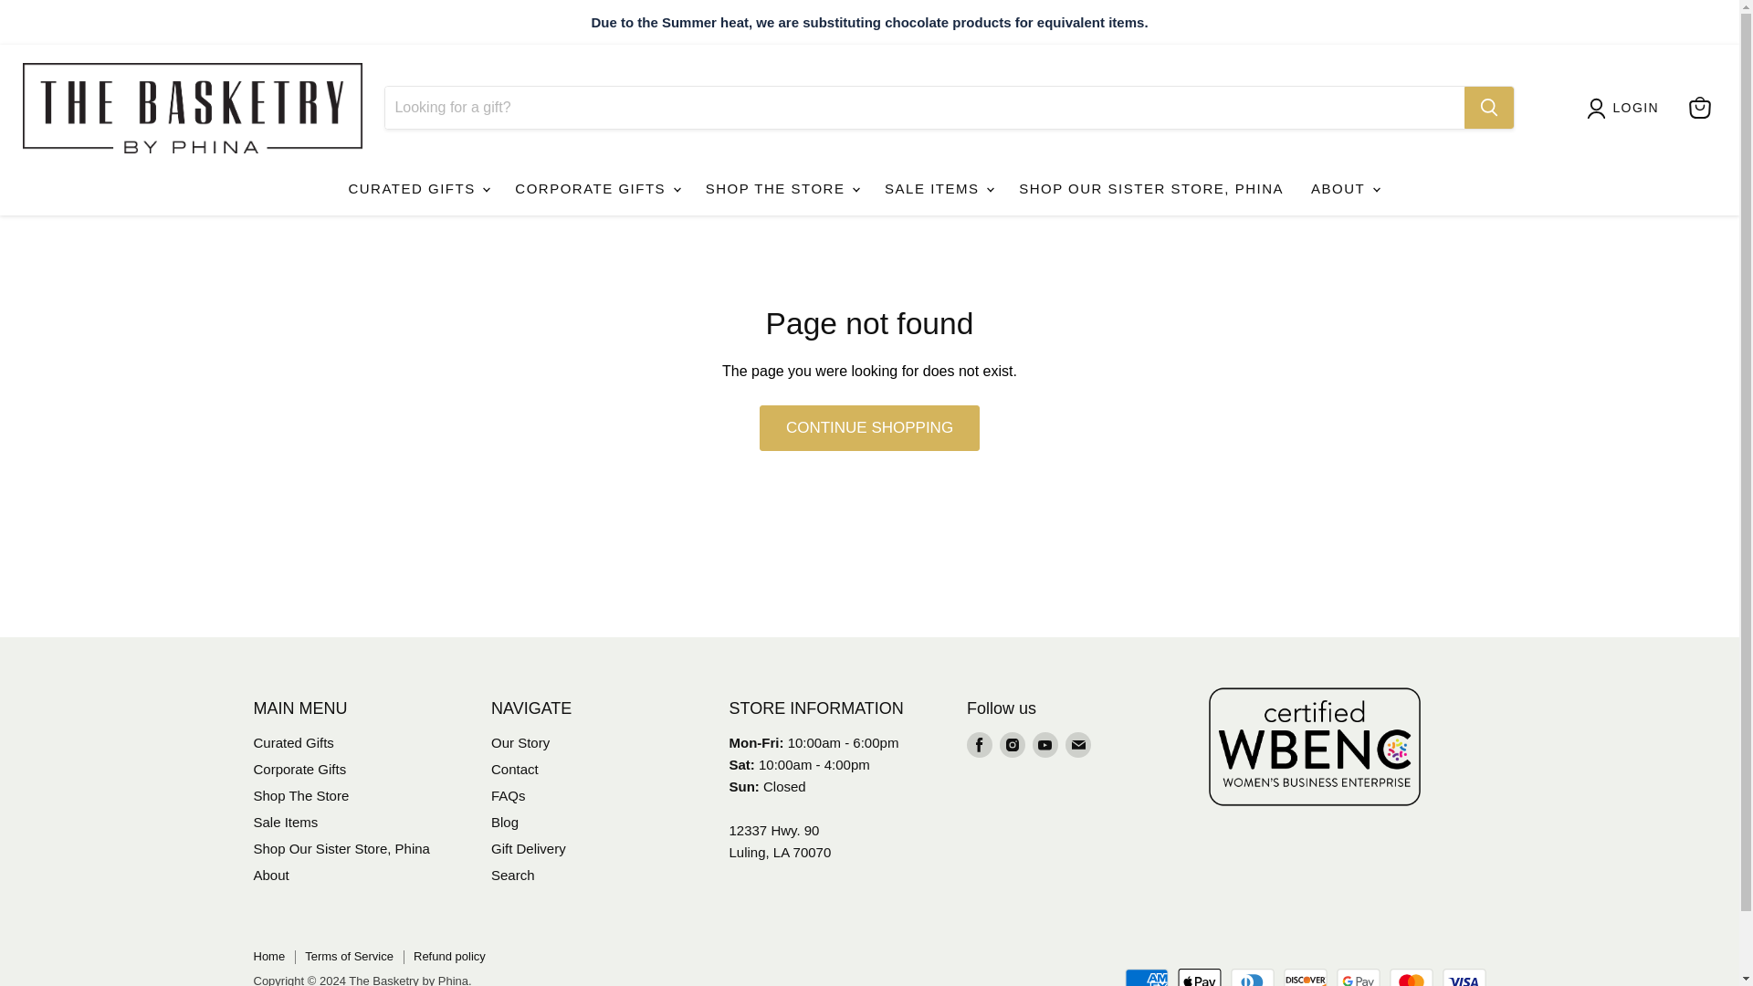 The width and height of the screenshot is (1753, 986). Describe the element at coordinates (1636, 107) in the screenshot. I see `LOGIN` at that location.